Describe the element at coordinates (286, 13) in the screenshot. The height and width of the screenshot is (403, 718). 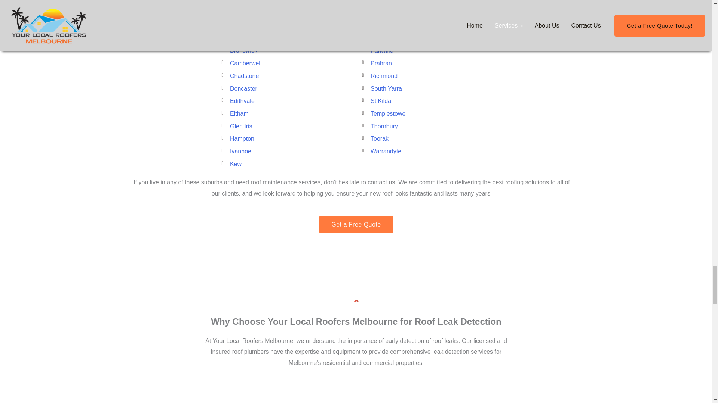
I see `Balwyn` at that location.